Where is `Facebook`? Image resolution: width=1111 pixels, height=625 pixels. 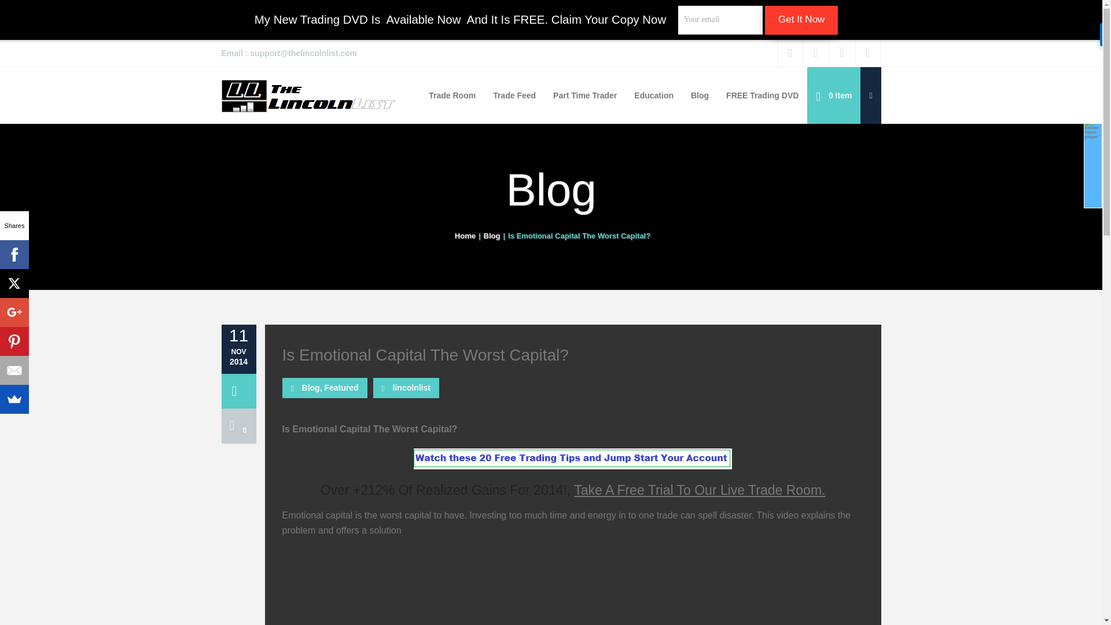
Facebook is located at coordinates (14, 255).